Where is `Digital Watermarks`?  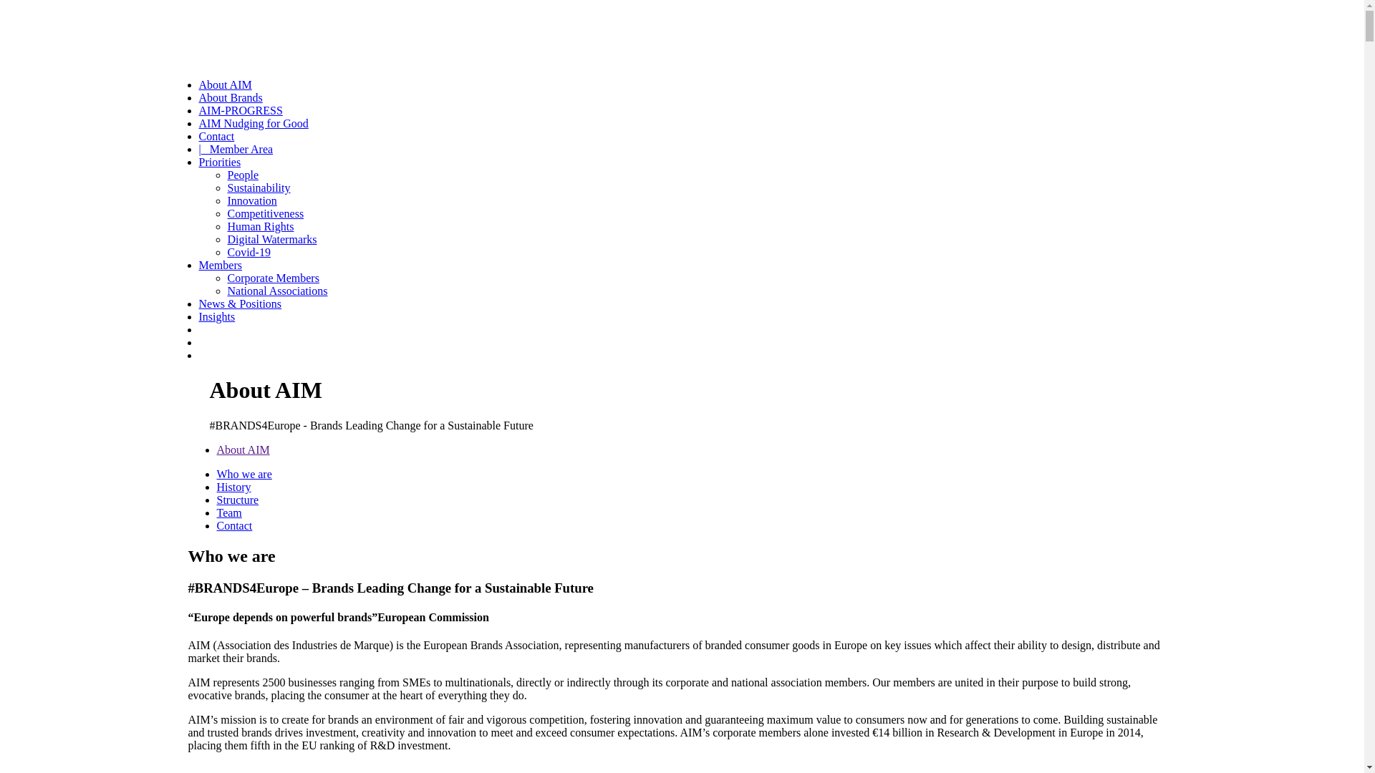
Digital Watermarks is located at coordinates (272, 239).